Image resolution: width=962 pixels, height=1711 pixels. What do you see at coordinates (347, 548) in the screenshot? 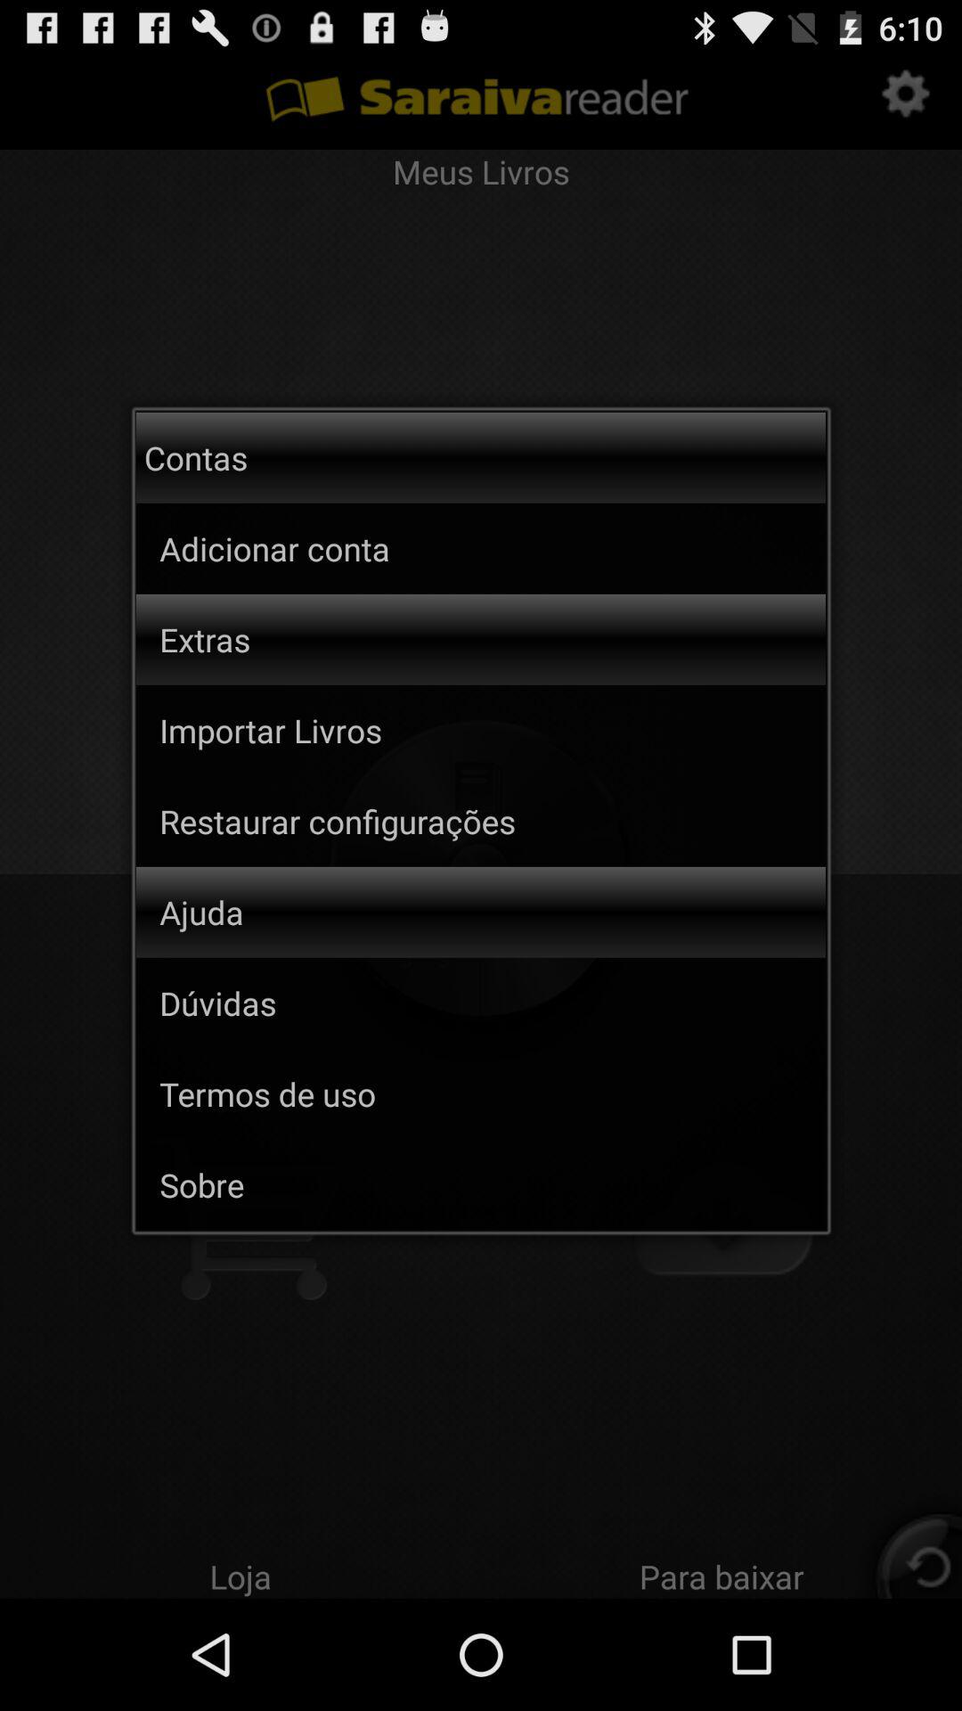
I see `select the icon above the extras item` at bounding box center [347, 548].